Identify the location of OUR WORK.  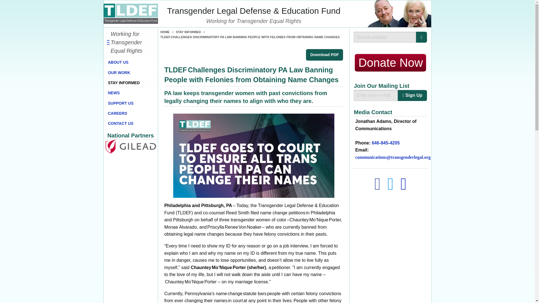
(131, 72).